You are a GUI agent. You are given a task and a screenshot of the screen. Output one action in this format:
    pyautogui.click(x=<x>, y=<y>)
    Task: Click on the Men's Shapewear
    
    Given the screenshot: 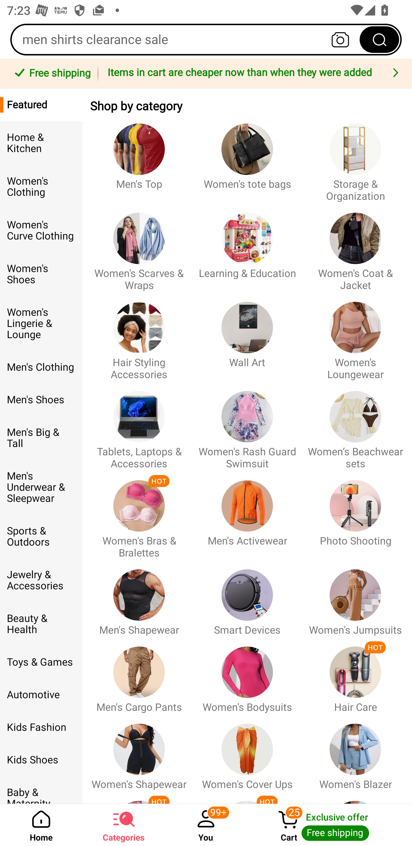 What is the action you would take?
    pyautogui.click(x=139, y=597)
    